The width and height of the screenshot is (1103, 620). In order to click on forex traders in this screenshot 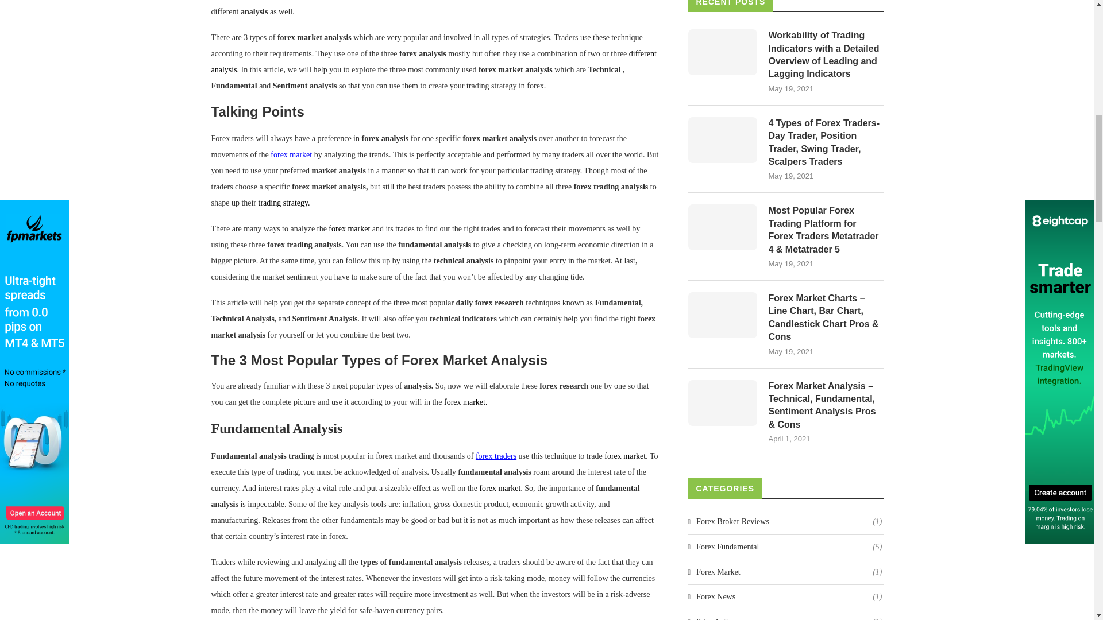, I will do `click(495, 456)`.